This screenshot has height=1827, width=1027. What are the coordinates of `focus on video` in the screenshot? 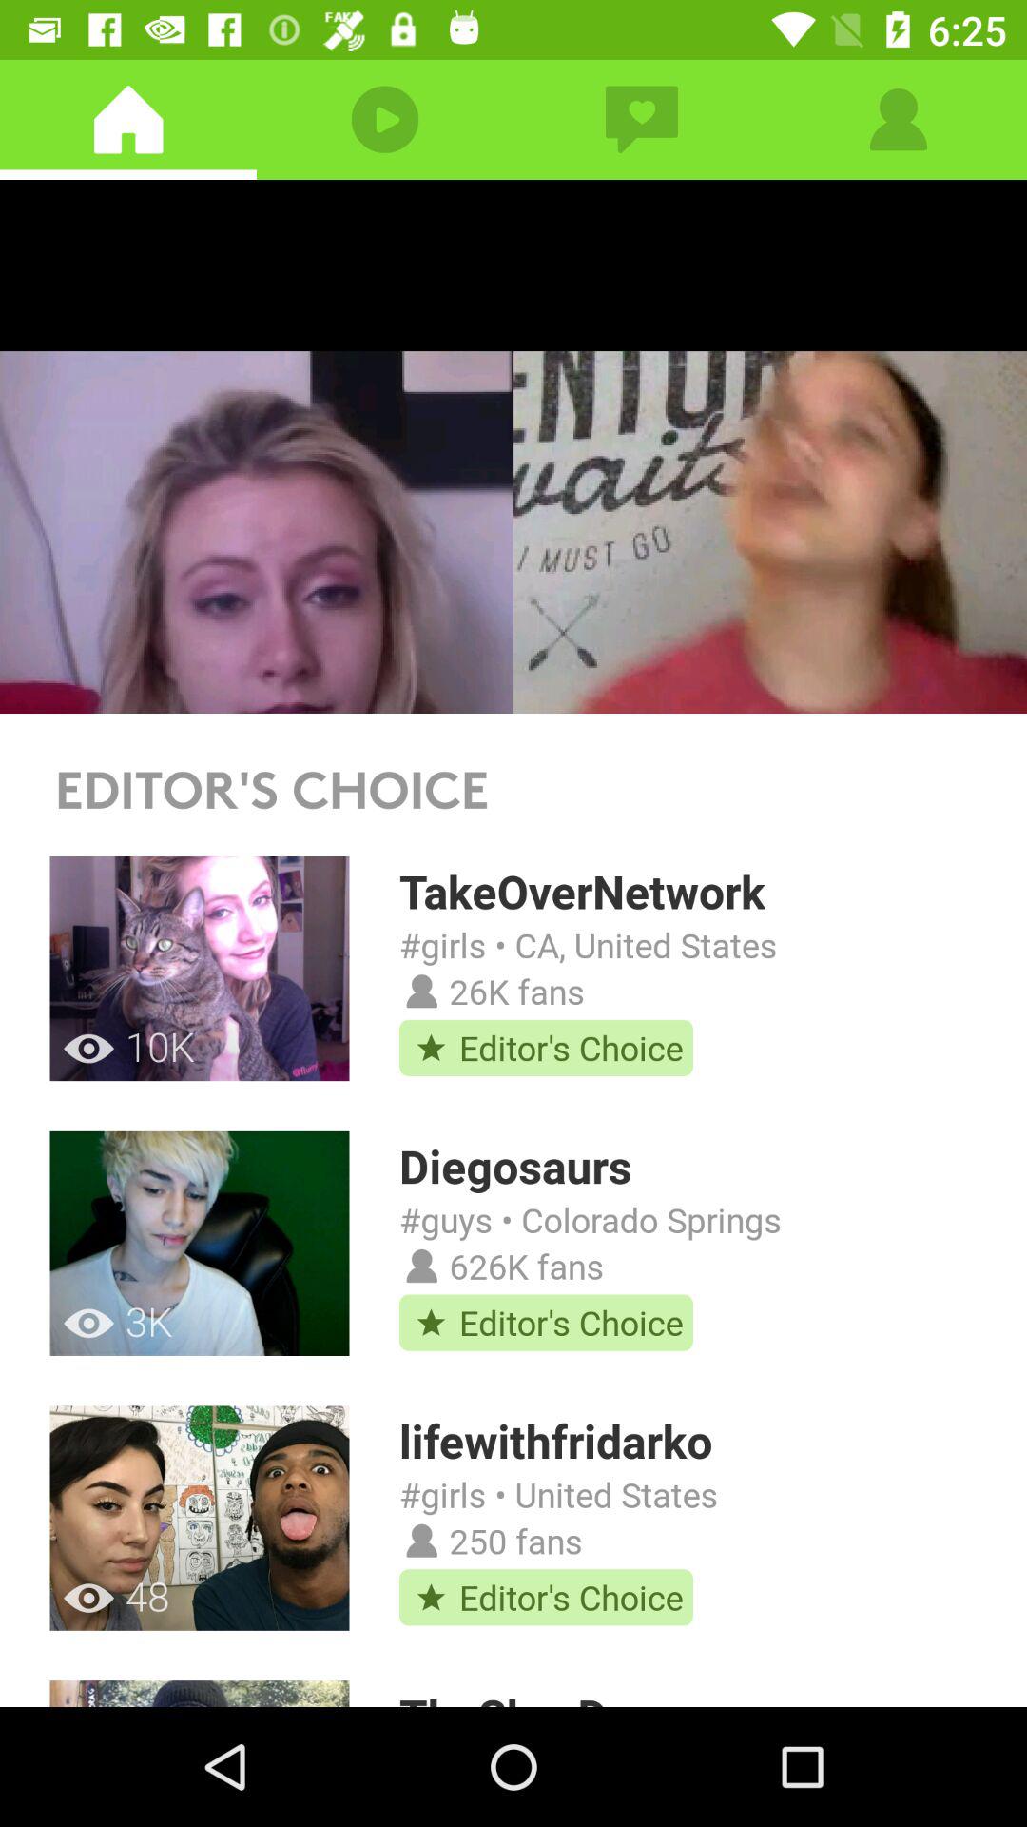 It's located at (513, 447).